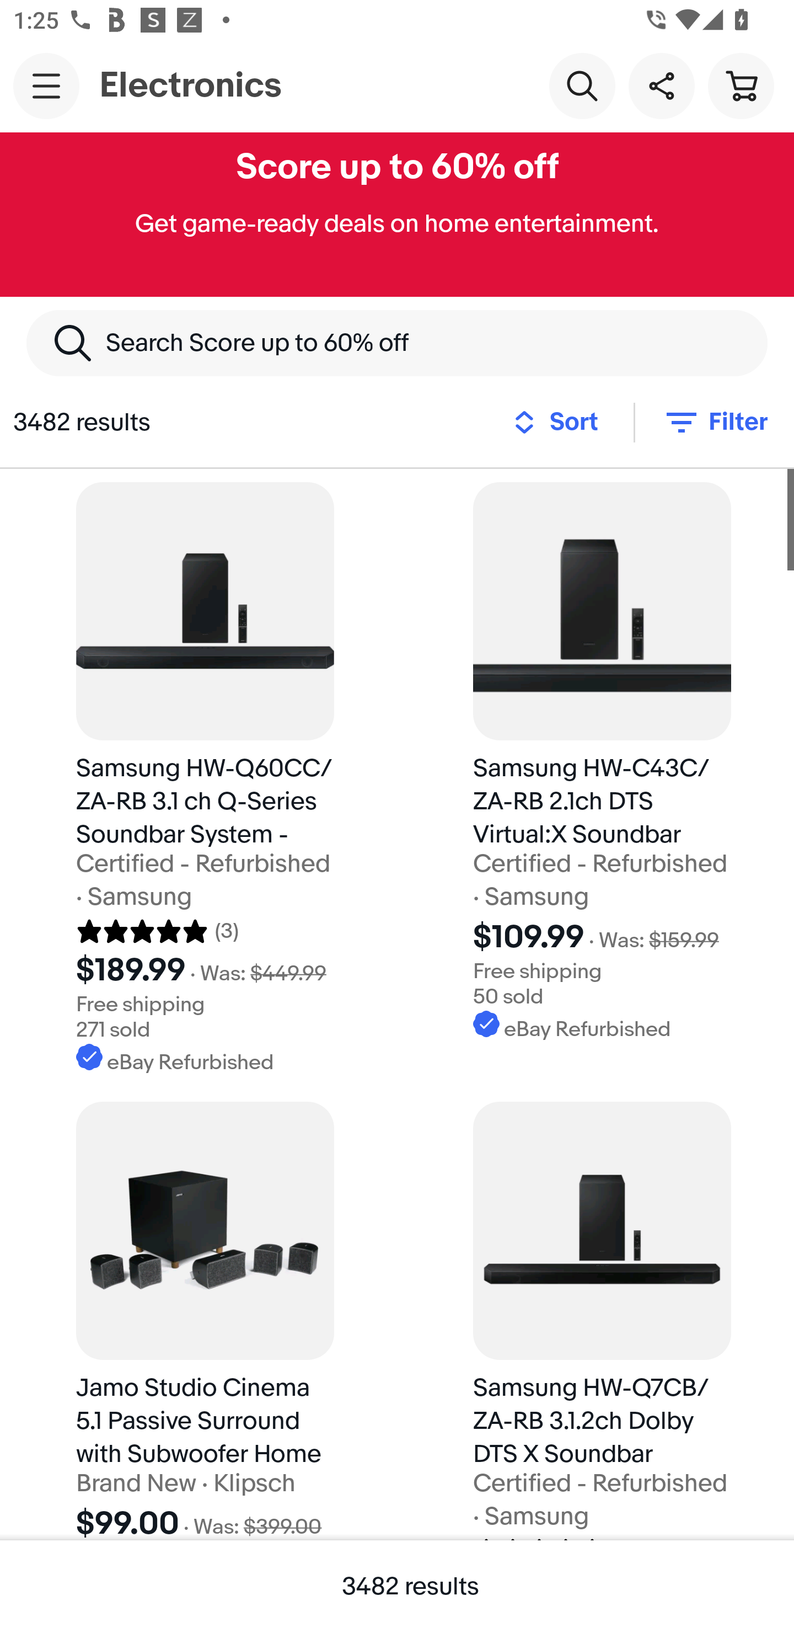 This screenshot has height=1633, width=794. What do you see at coordinates (741, 85) in the screenshot?
I see `Cart button shopping cart` at bounding box center [741, 85].